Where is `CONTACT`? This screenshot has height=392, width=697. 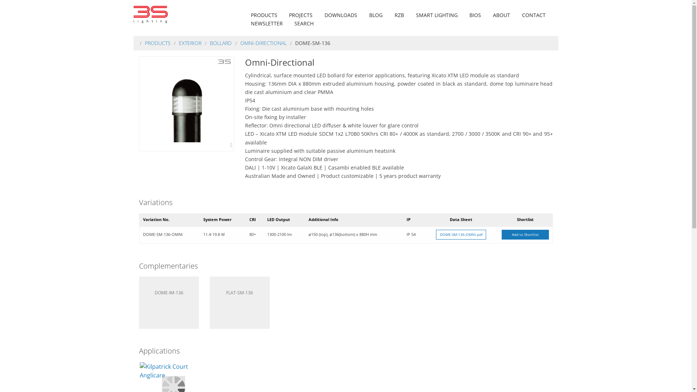 CONTACT is located at coordinates (534, 15).